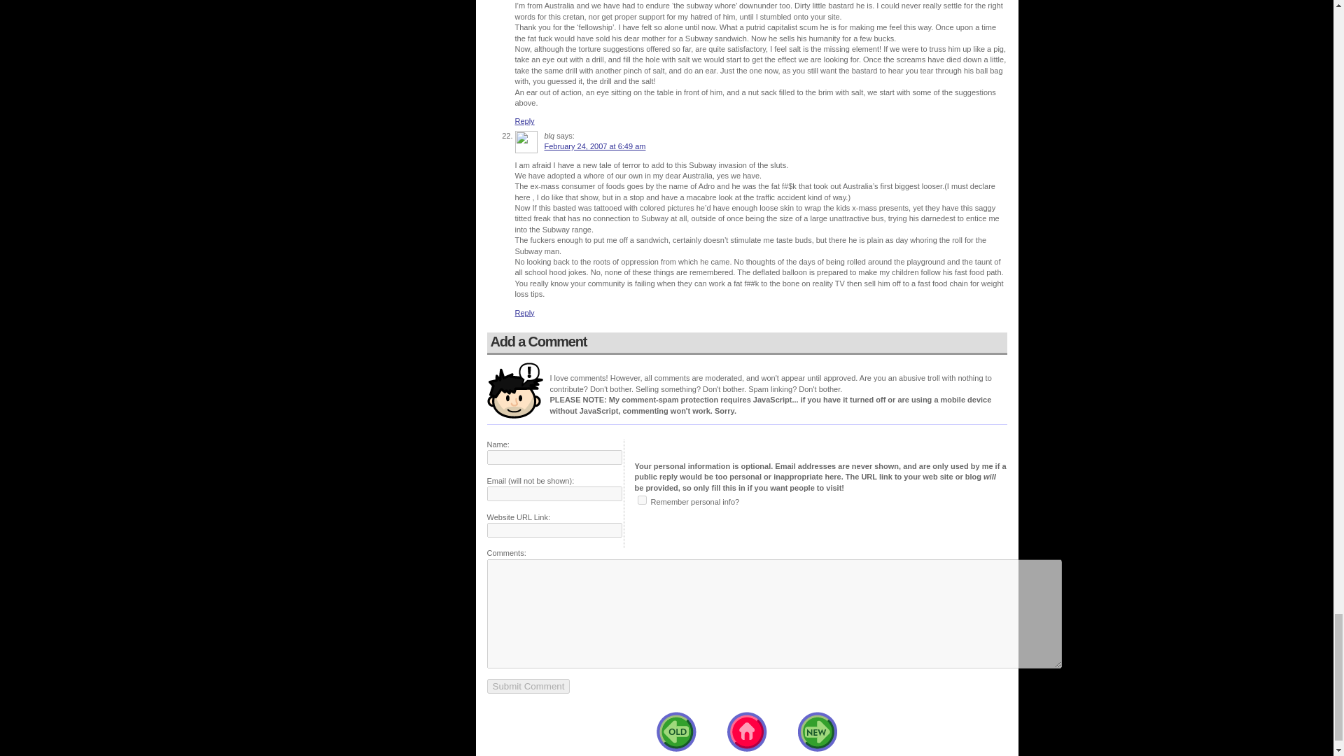  What do you see at coordinates (641, 500) in the screenshot?
I see `1` at bounding box center [641, 500].